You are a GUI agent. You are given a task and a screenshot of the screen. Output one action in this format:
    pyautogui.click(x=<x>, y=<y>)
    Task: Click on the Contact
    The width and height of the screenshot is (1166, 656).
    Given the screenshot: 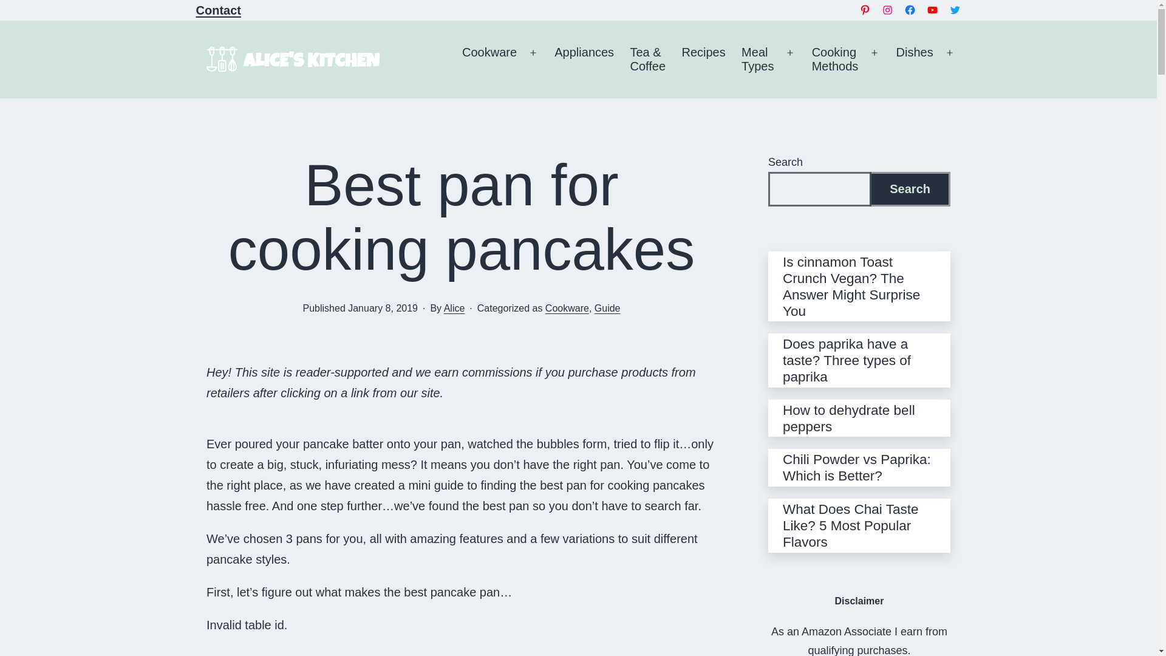 What is the action you would take?
    pyautogui.click(x=703, y=59)
    